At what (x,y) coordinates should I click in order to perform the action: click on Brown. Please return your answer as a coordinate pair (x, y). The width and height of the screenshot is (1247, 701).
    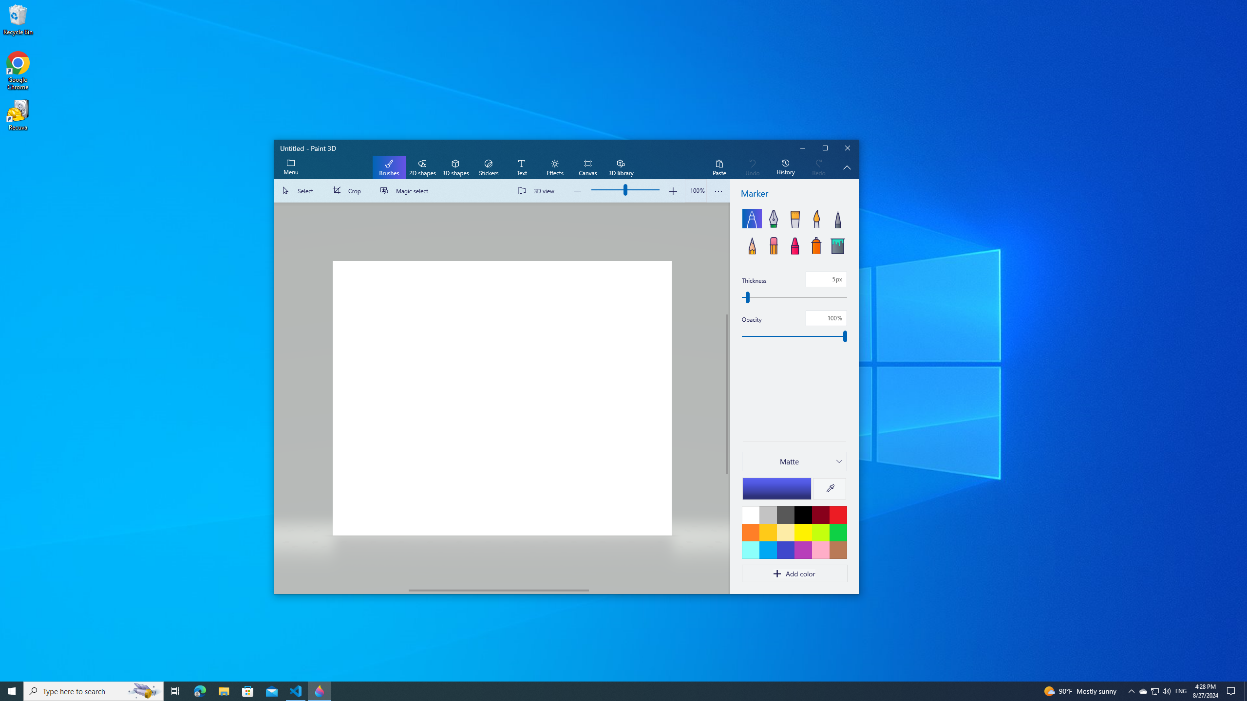
    Looking at the image, I should click on (838, 550).